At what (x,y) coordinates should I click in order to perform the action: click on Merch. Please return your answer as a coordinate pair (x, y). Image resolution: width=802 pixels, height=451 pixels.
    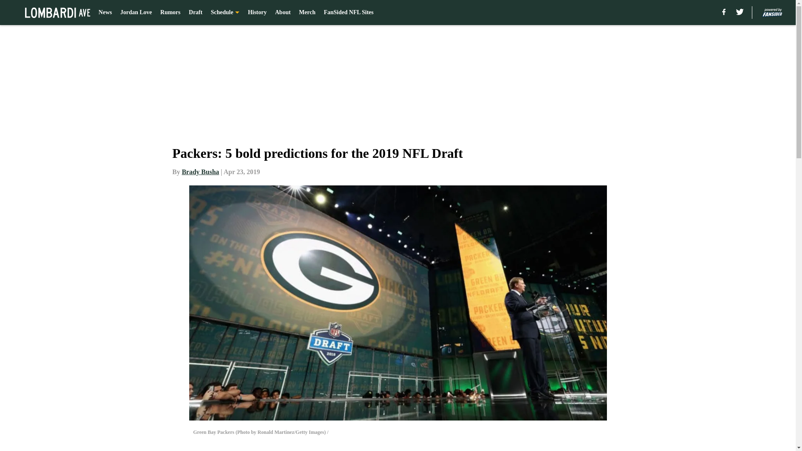
    Looking at the image, I should click on (307, 13).